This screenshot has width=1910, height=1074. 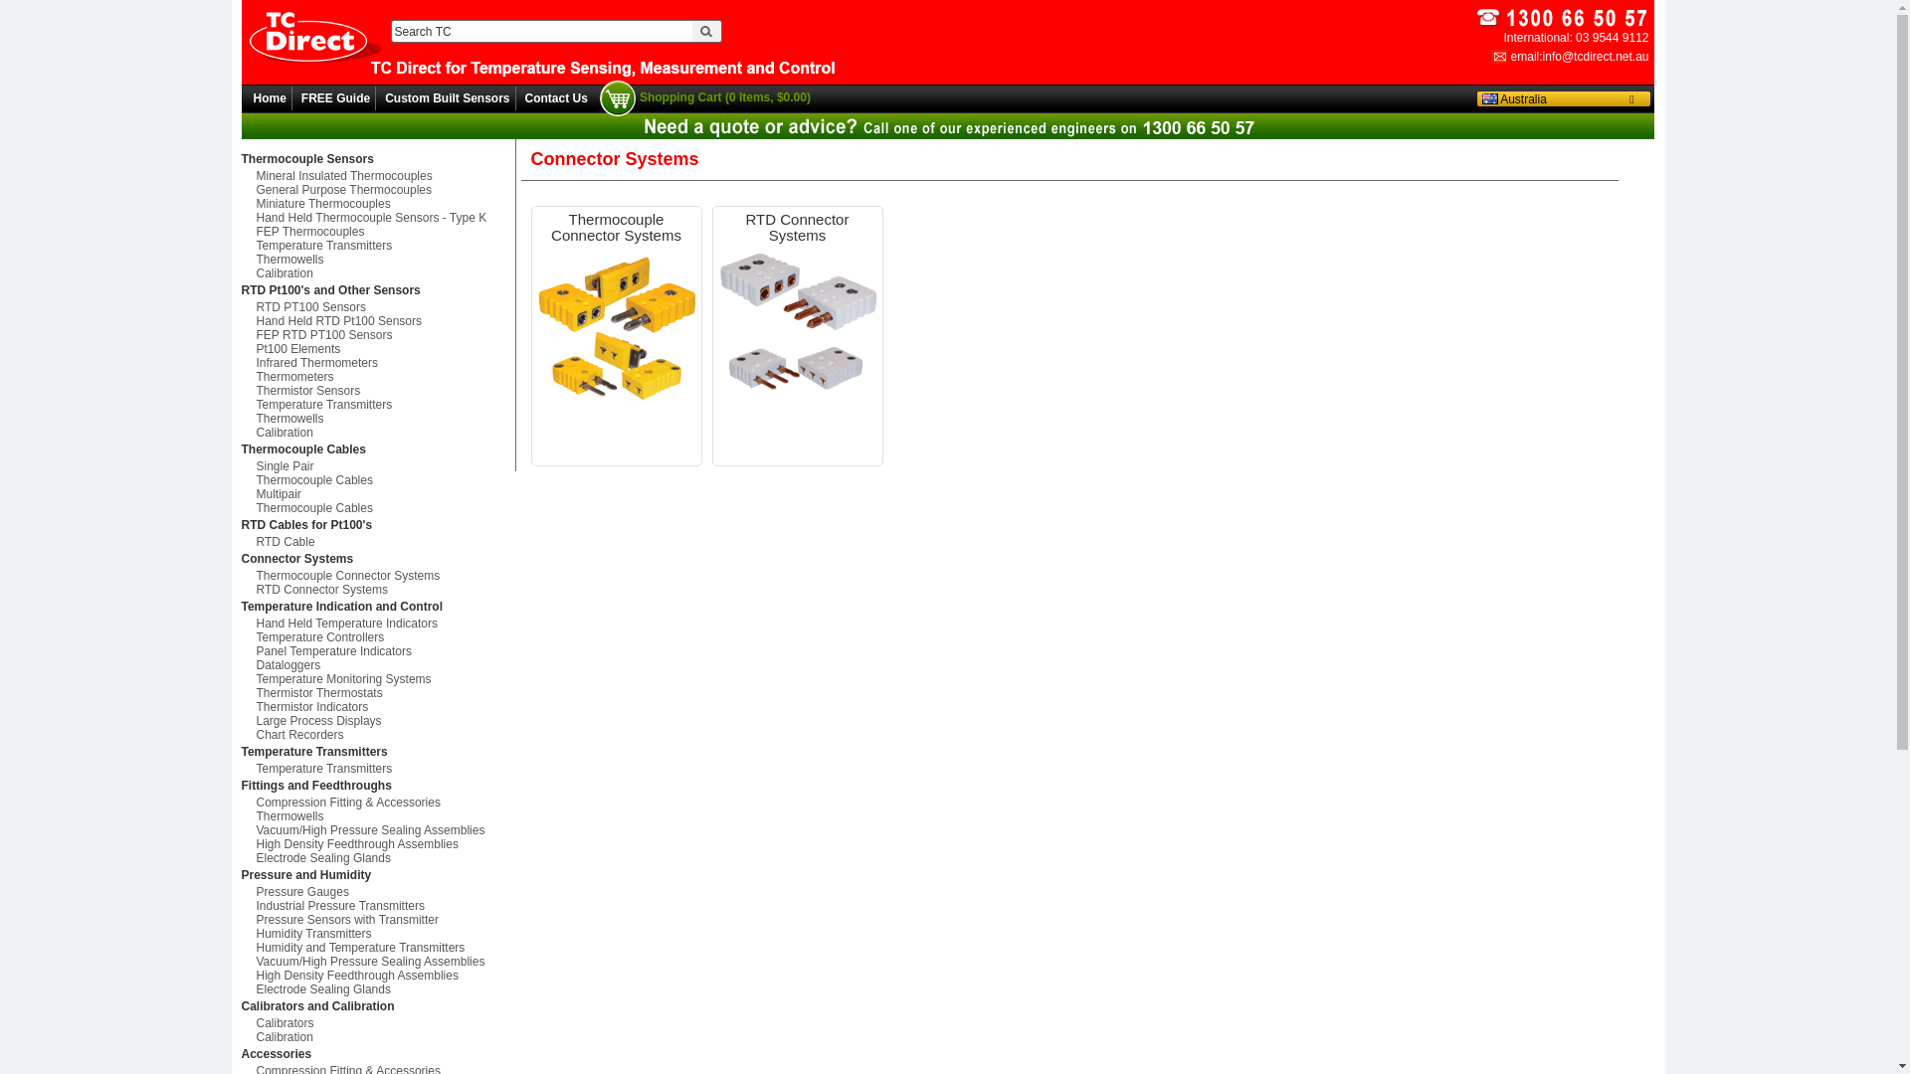 What do you see at coordinates (1570, 57) in the screenshot?
I see `email:info@tcdirect.net.au` at bounding box center [1570, 57].